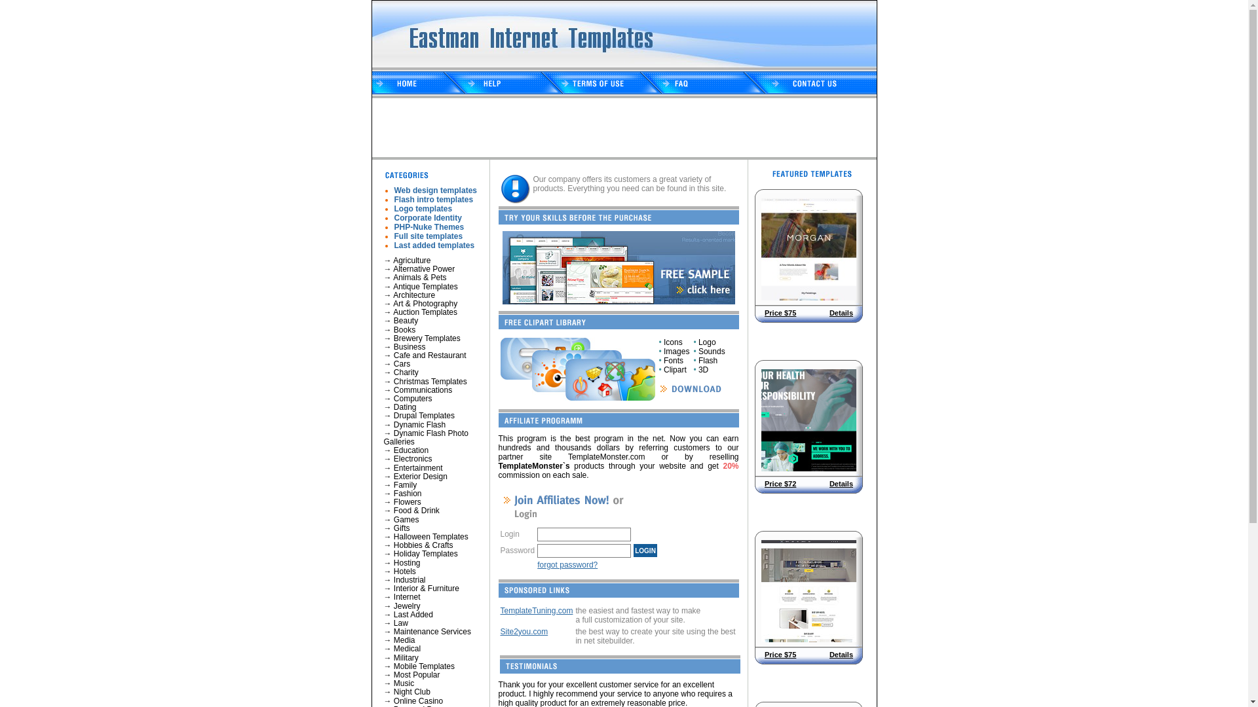 This screenshot has width=1258, height=707. Describe the element at coordinates (406, 658) in the screenshot. I see `Military` at that location.